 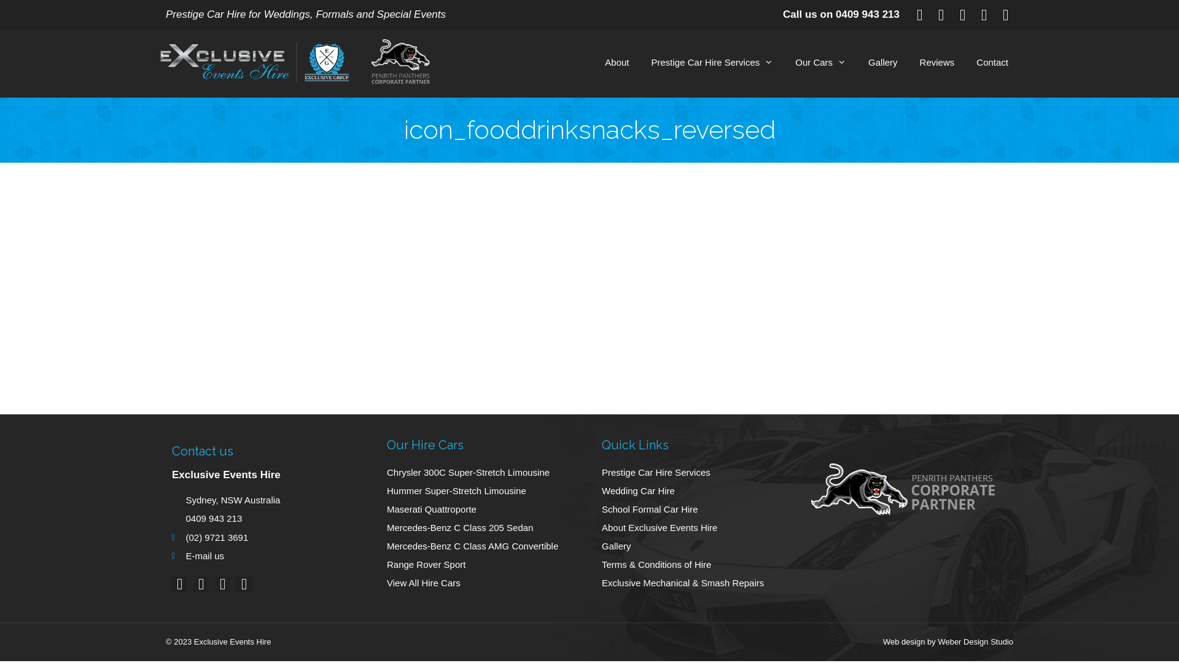 I want to click on About, so click(x=617, y=63).